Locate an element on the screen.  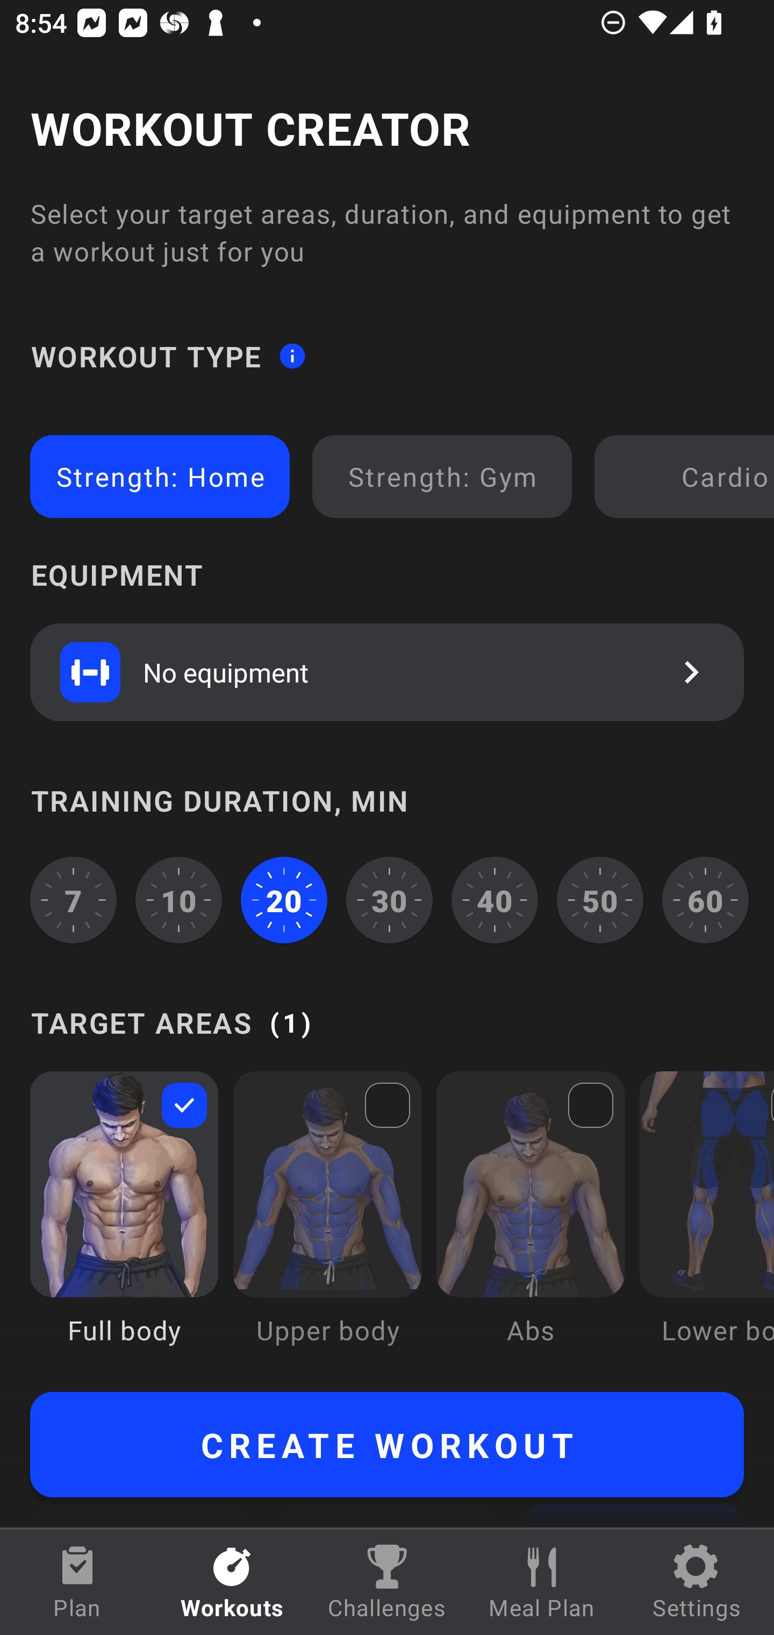
Abs is located at coordinates (531, 1223).